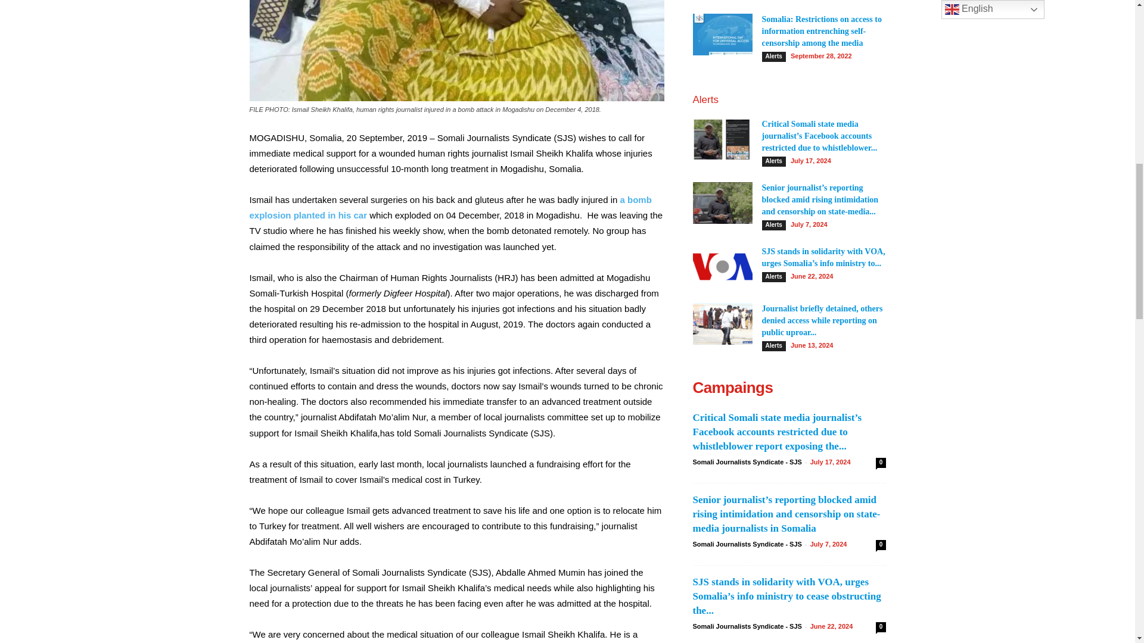  I want to click on Journalist Ismail Khalif, so click(456, 50).